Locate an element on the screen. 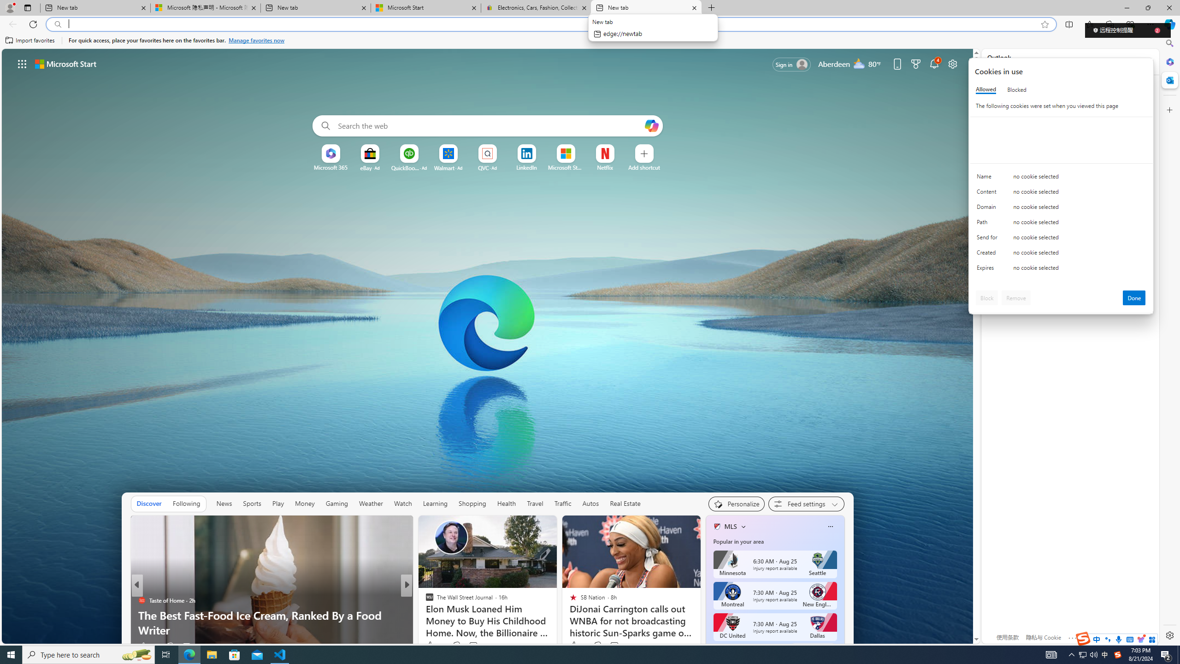 The width and height of the screenshot is (1180, 664). 40 Like is located at coordinates (430, 646).